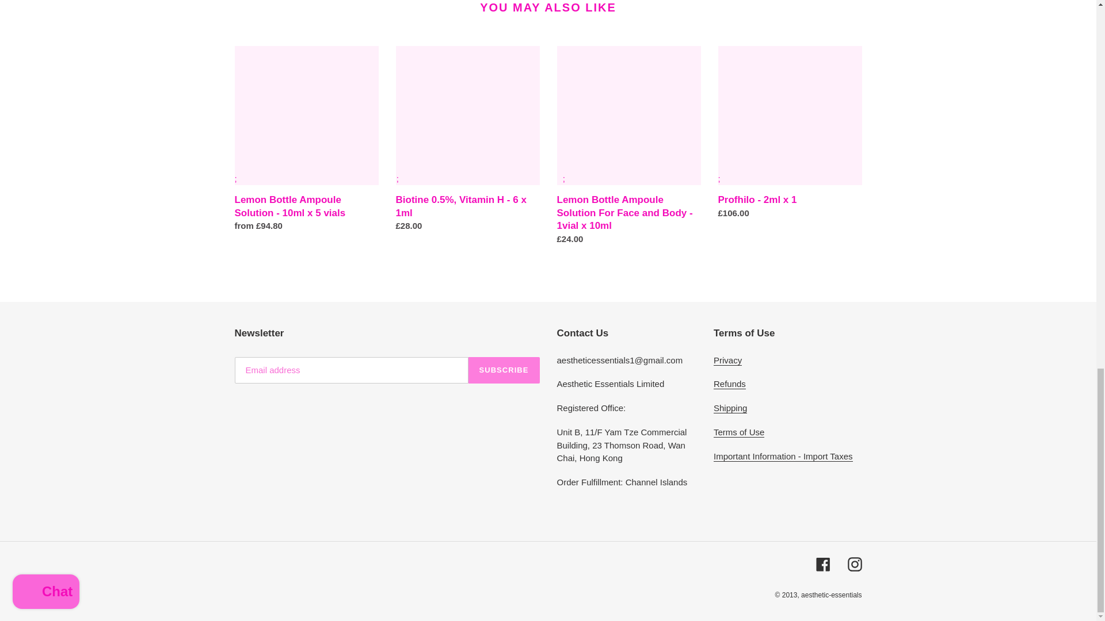 This screenshot has height=621, width=1105. Describe the element at coordinates (727, 360) in the screenshot. I see `Privacy Policy` at that location.